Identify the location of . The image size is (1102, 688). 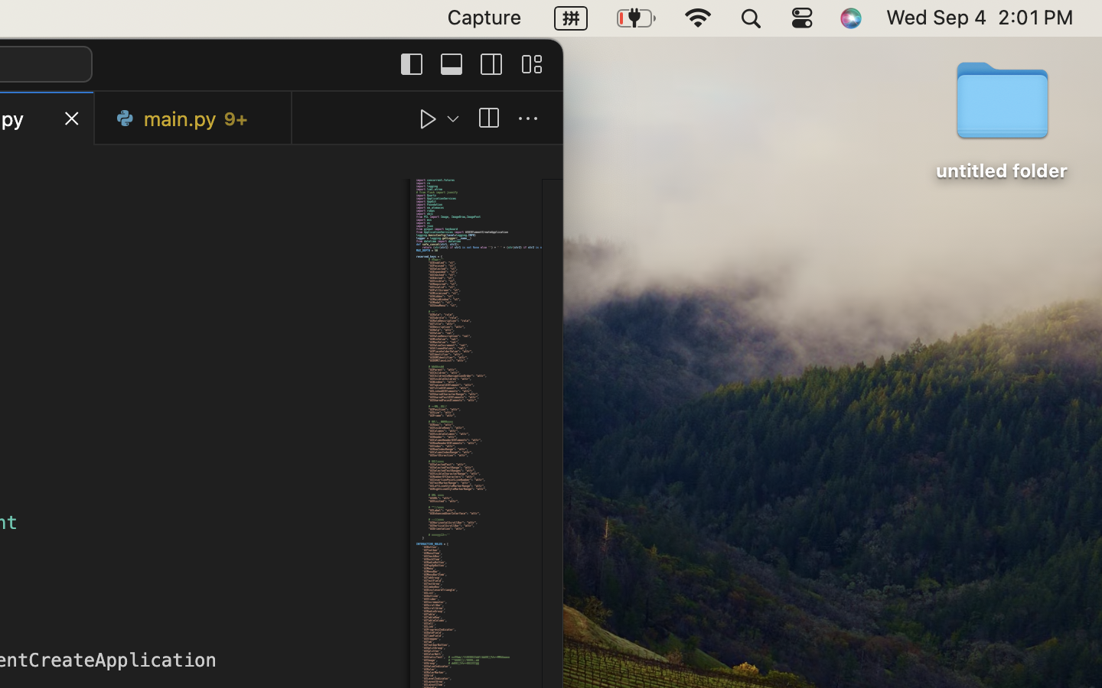
(488, 119).